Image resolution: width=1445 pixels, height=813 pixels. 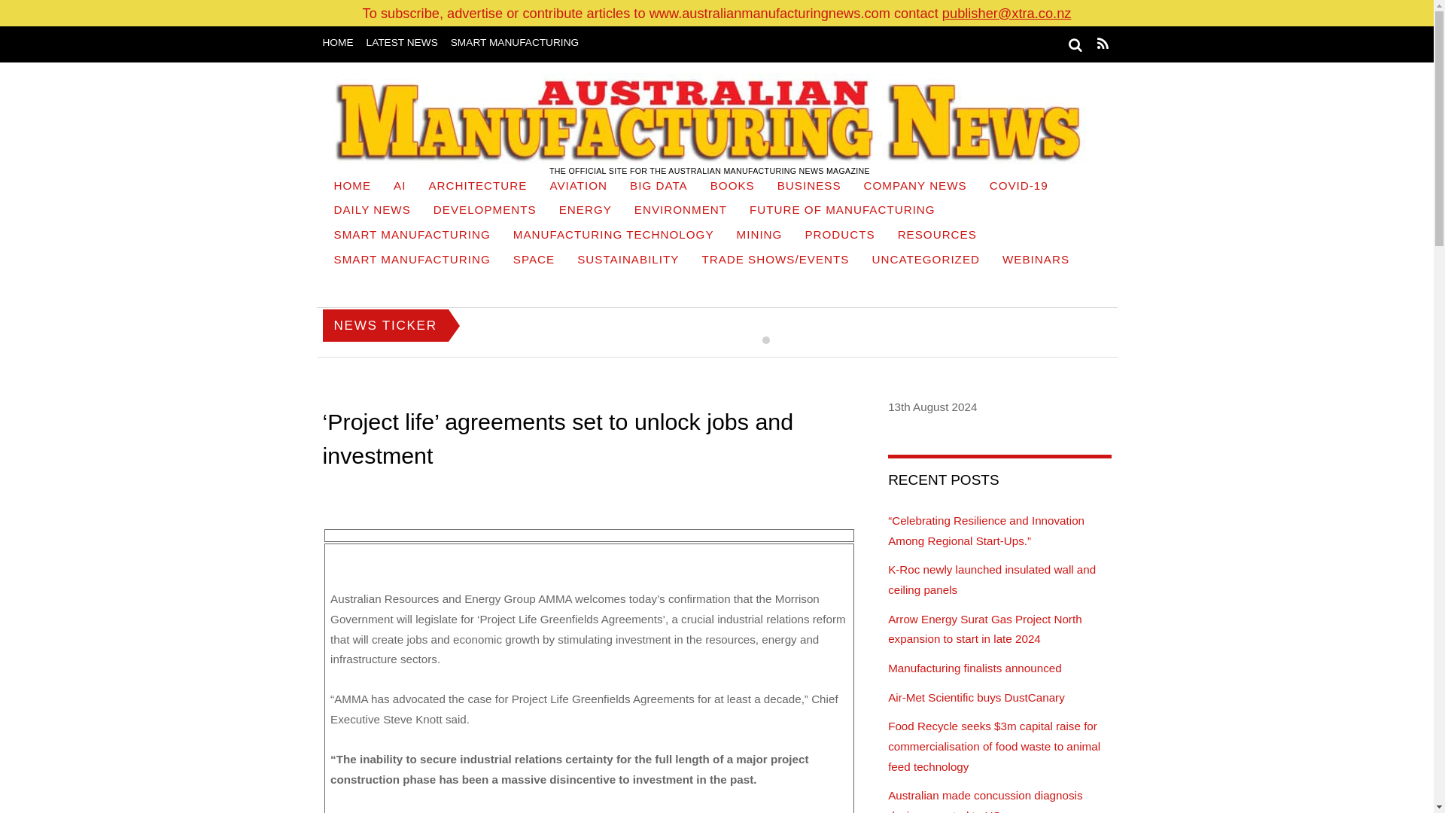 What do you see at coordinates (515, 42) in the screenshot?
I see `SMART MANUFACTURING` at bounding box center [515, 42].